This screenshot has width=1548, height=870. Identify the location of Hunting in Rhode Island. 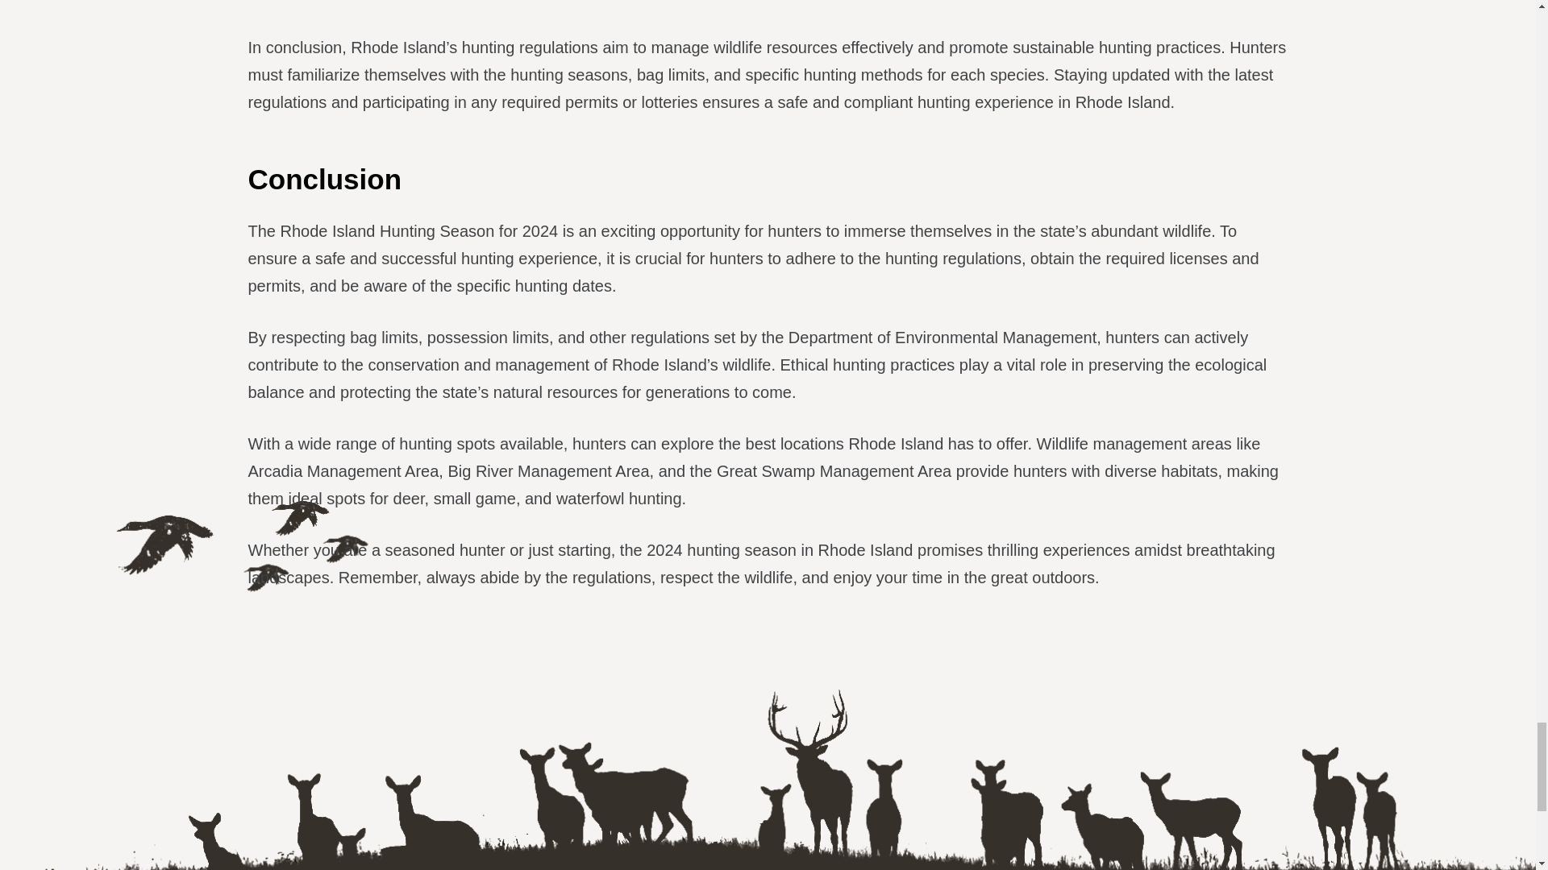
(767, 5).